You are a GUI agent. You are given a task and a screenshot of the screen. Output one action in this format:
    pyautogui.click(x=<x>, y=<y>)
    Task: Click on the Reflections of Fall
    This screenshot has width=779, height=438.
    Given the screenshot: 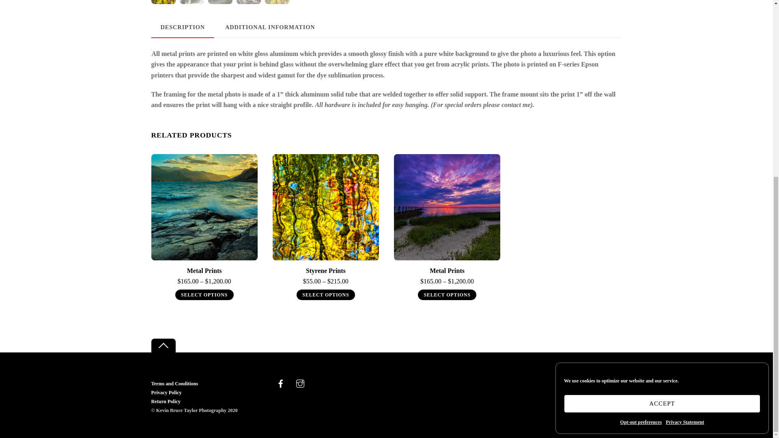 What is the action you would take?
    pyautogui.click(x=325, y=207)
    